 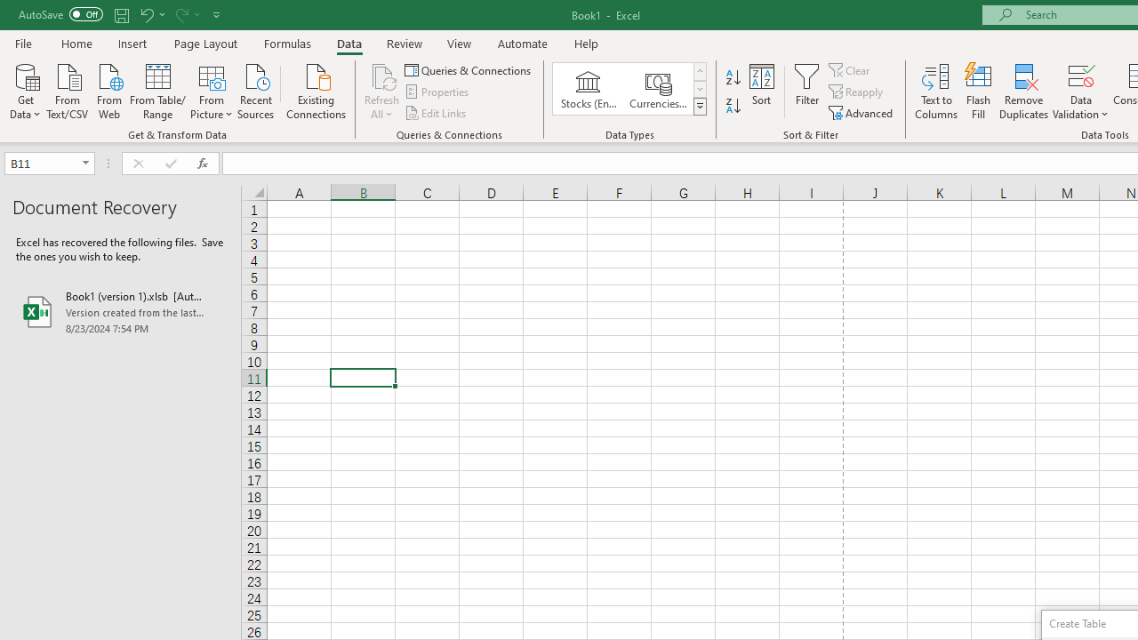 I want to click on Automate, so click(x=523, y=43).